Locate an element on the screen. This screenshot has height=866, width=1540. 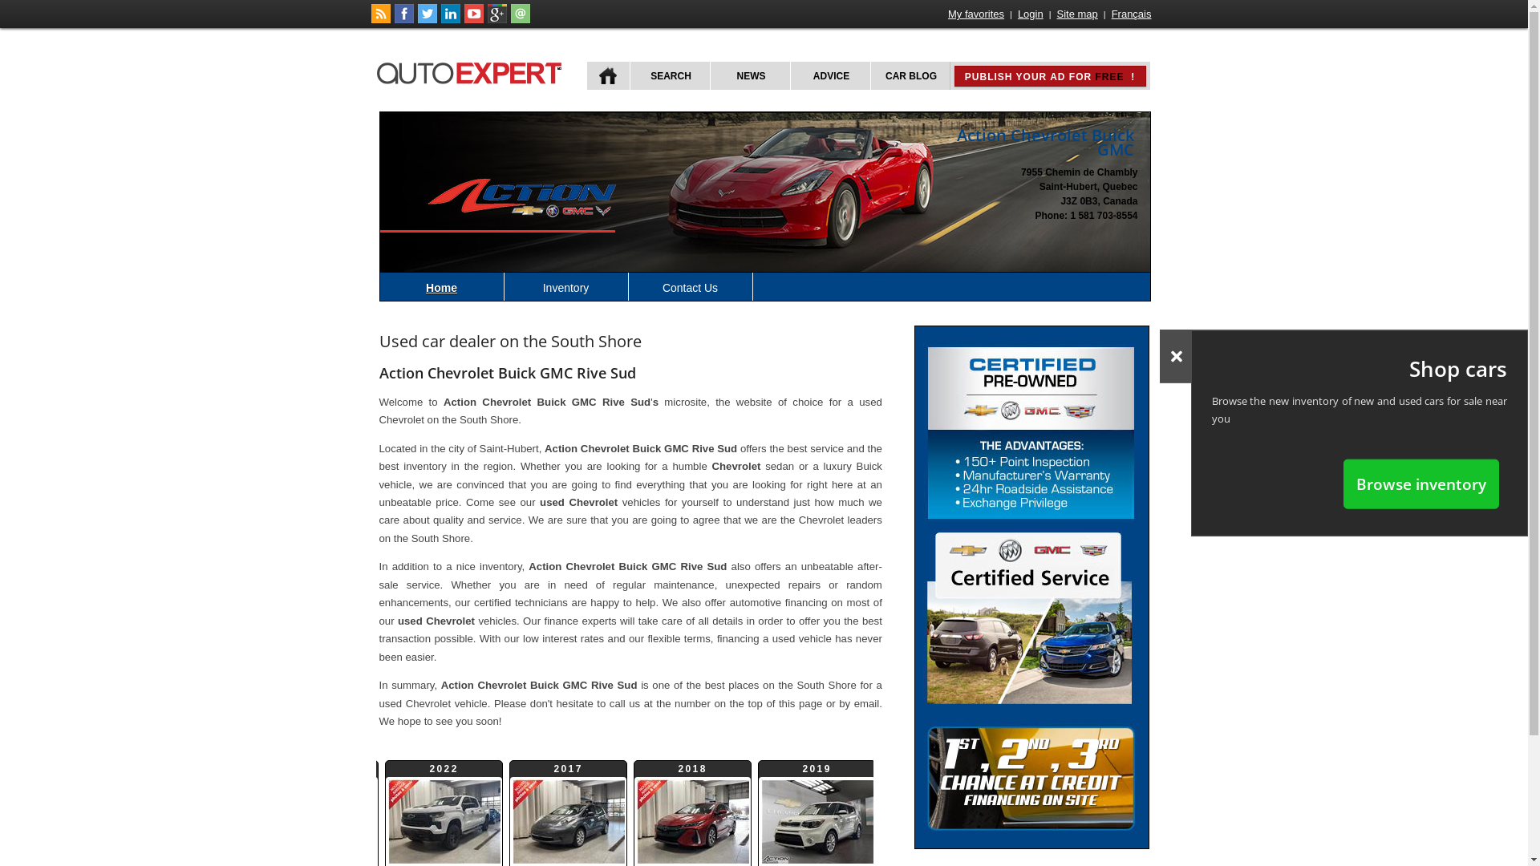
Financing available at Action Chevrolet Buick GMC Rive Sud is located at coordinates (1031, 778).